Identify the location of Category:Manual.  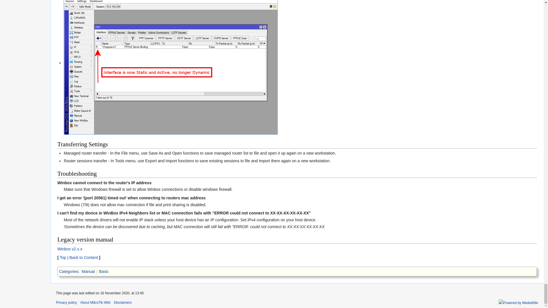
(88, 271).